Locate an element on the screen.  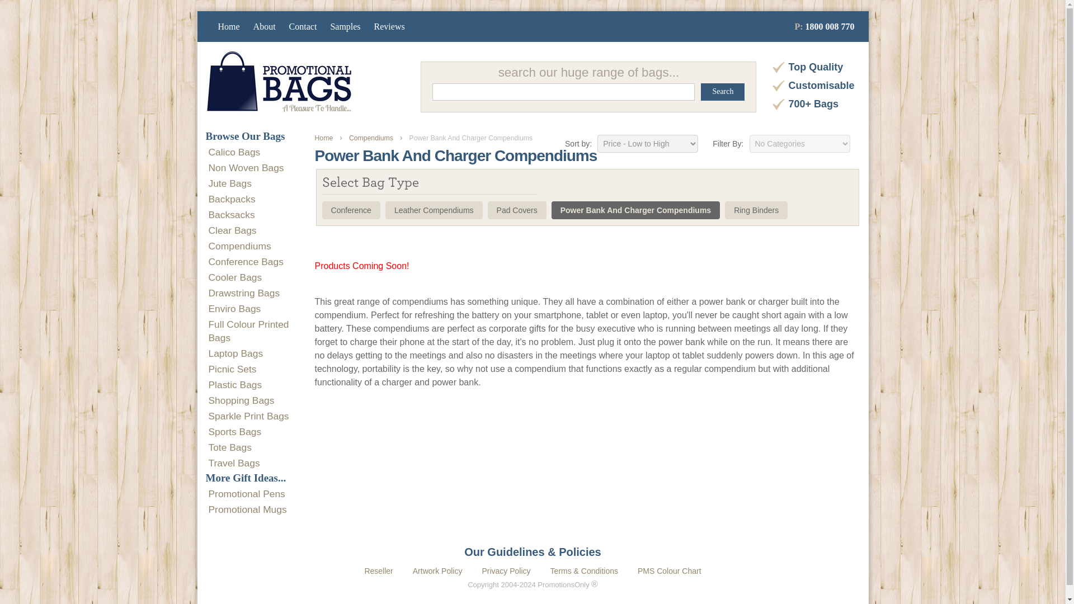
Backsacks is located at coordinates (232, 215).